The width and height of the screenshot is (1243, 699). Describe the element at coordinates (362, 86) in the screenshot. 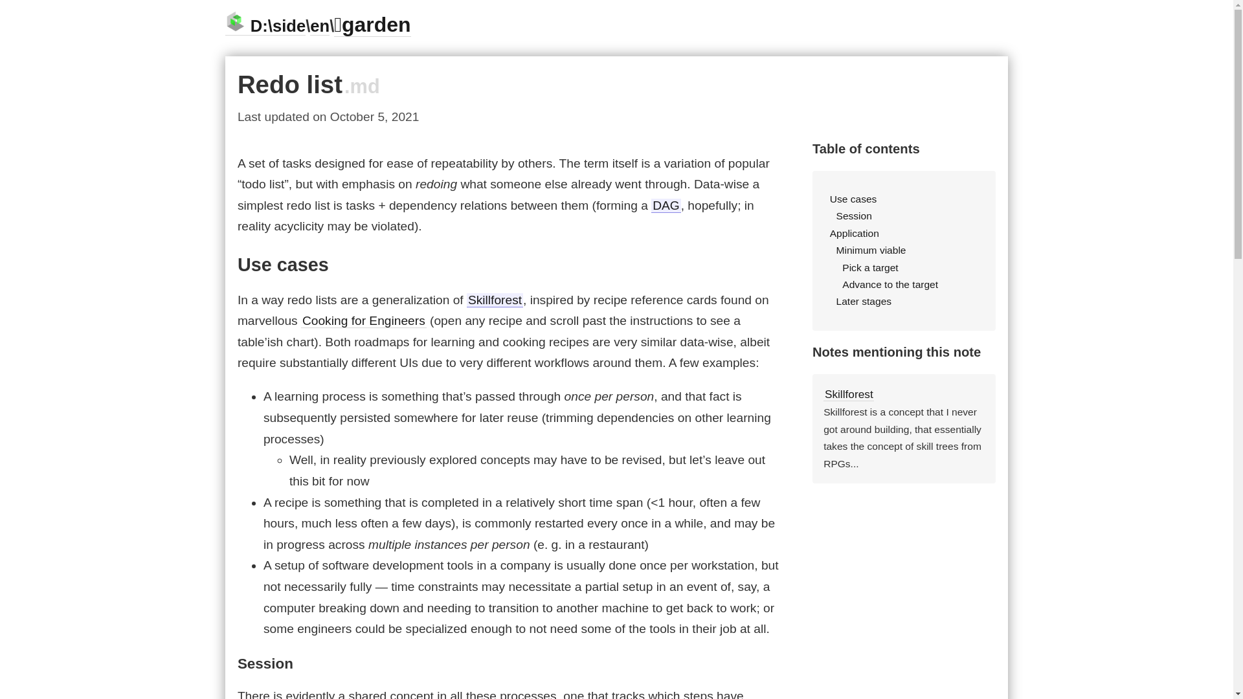

I see `.md` at that location.